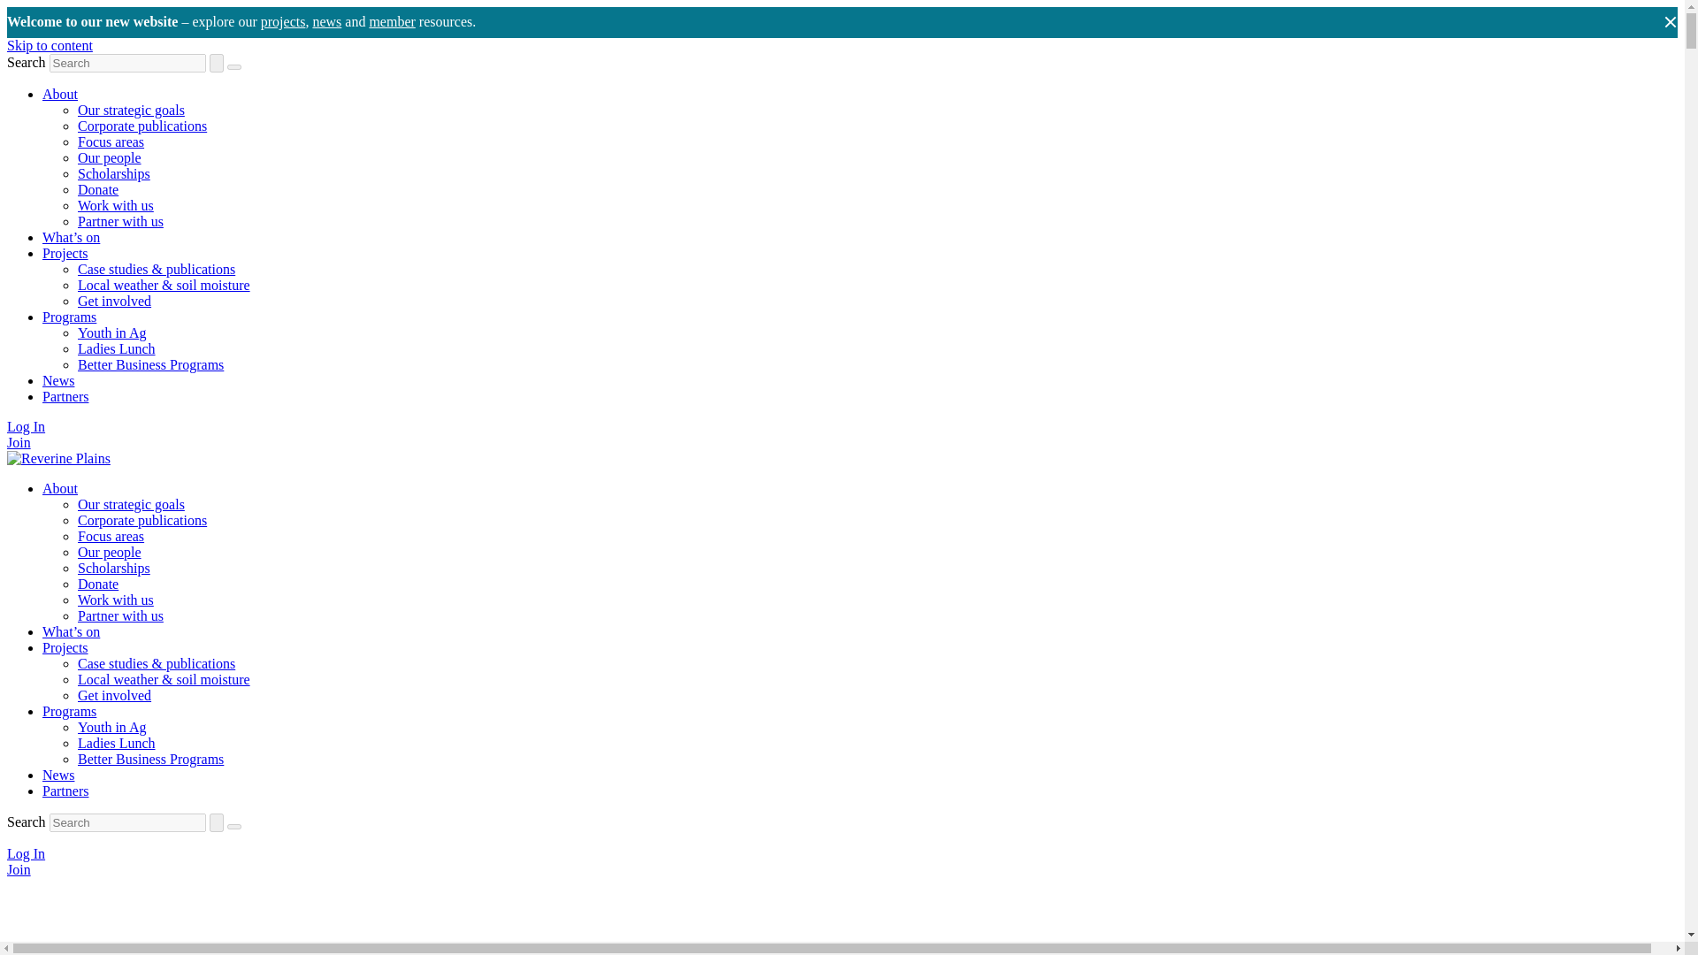 This screenshot has height=955, width=1698. I want to click on Partner with us, so click(120, 615).